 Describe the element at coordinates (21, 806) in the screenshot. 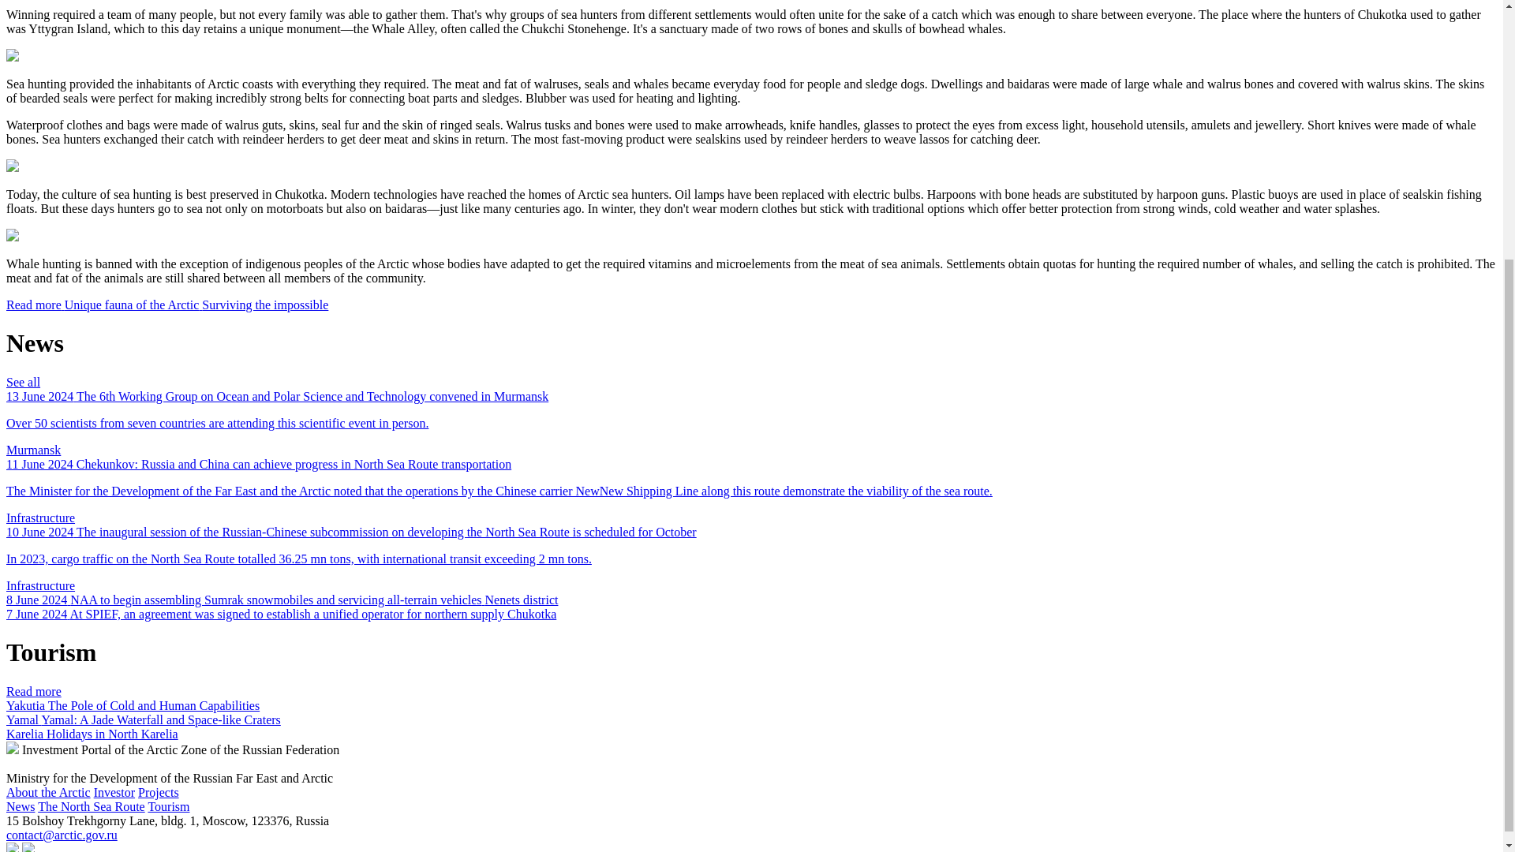

I see `News` at that location.